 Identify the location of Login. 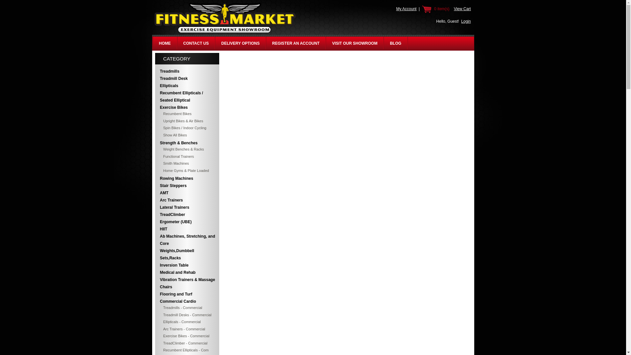
(466, 21).